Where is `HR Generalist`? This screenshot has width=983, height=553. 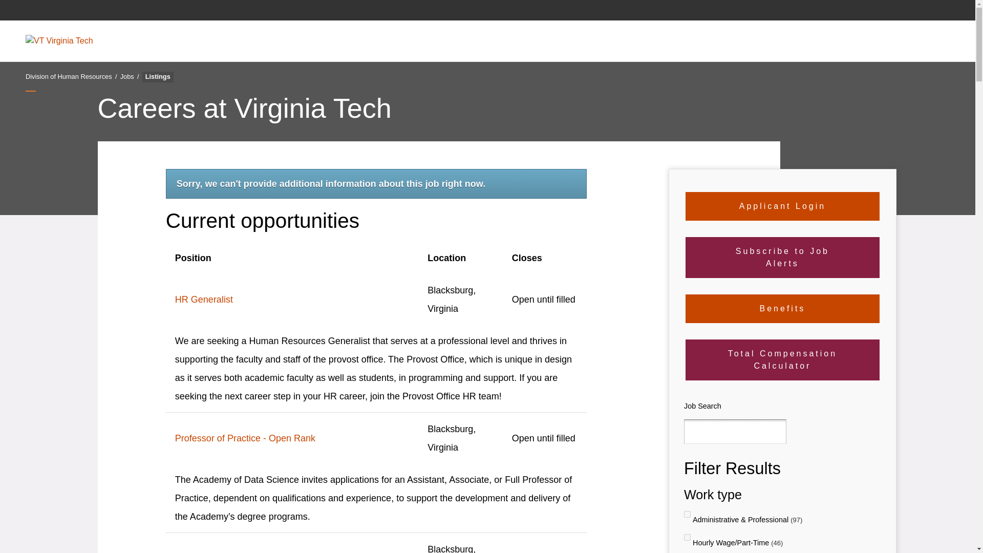
HR Generalist is located at coordinates (292, 299).